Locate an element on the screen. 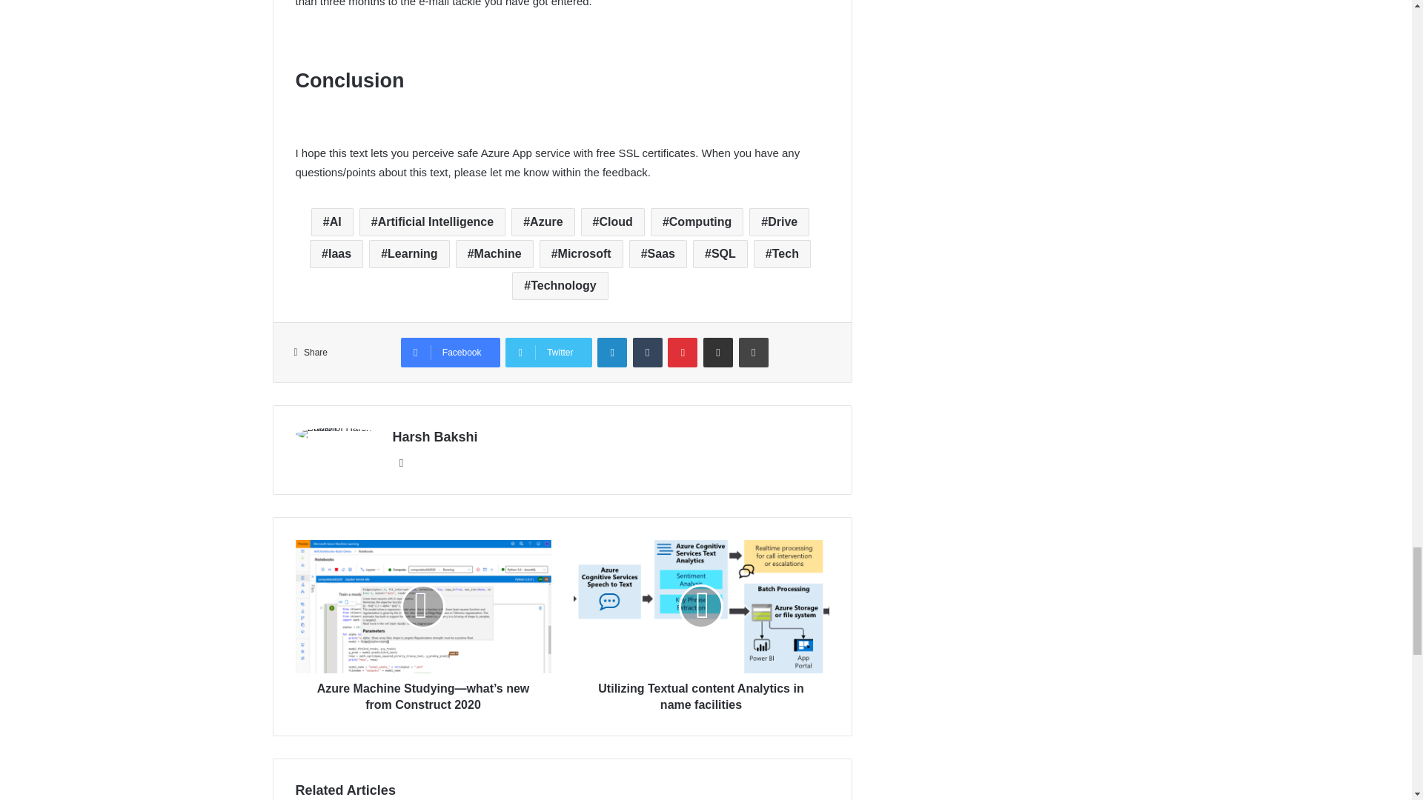 The width and height of the screenshot is (1423, 800). Share via Email is located at coordinates (717, 352).